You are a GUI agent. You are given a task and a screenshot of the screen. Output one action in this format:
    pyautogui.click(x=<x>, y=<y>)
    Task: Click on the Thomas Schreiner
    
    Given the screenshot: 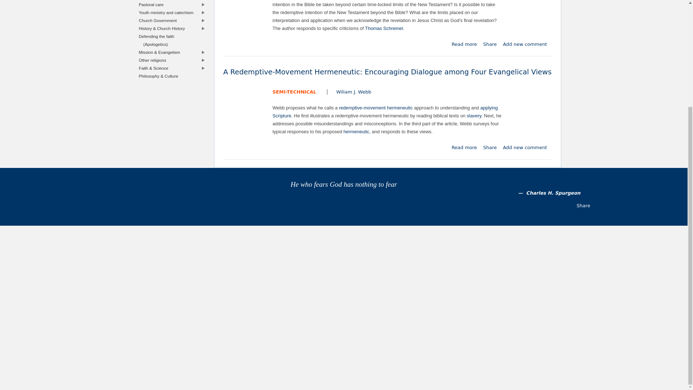 What is the action you would take?
    pyautogui.click(x=384, y=28)
    